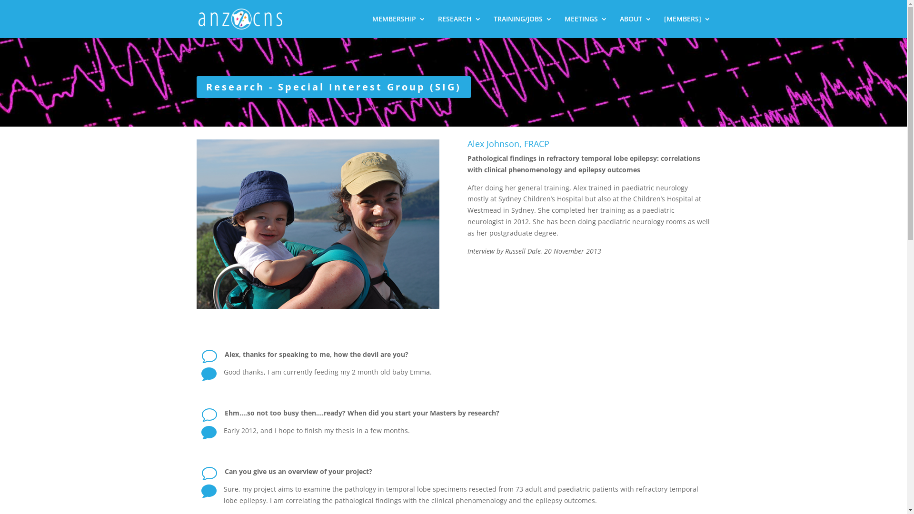  What do you see at coordinates (523, 27) in the screenshot?
I see `TRAINING/JOBS` at bounding box center [523, 27].